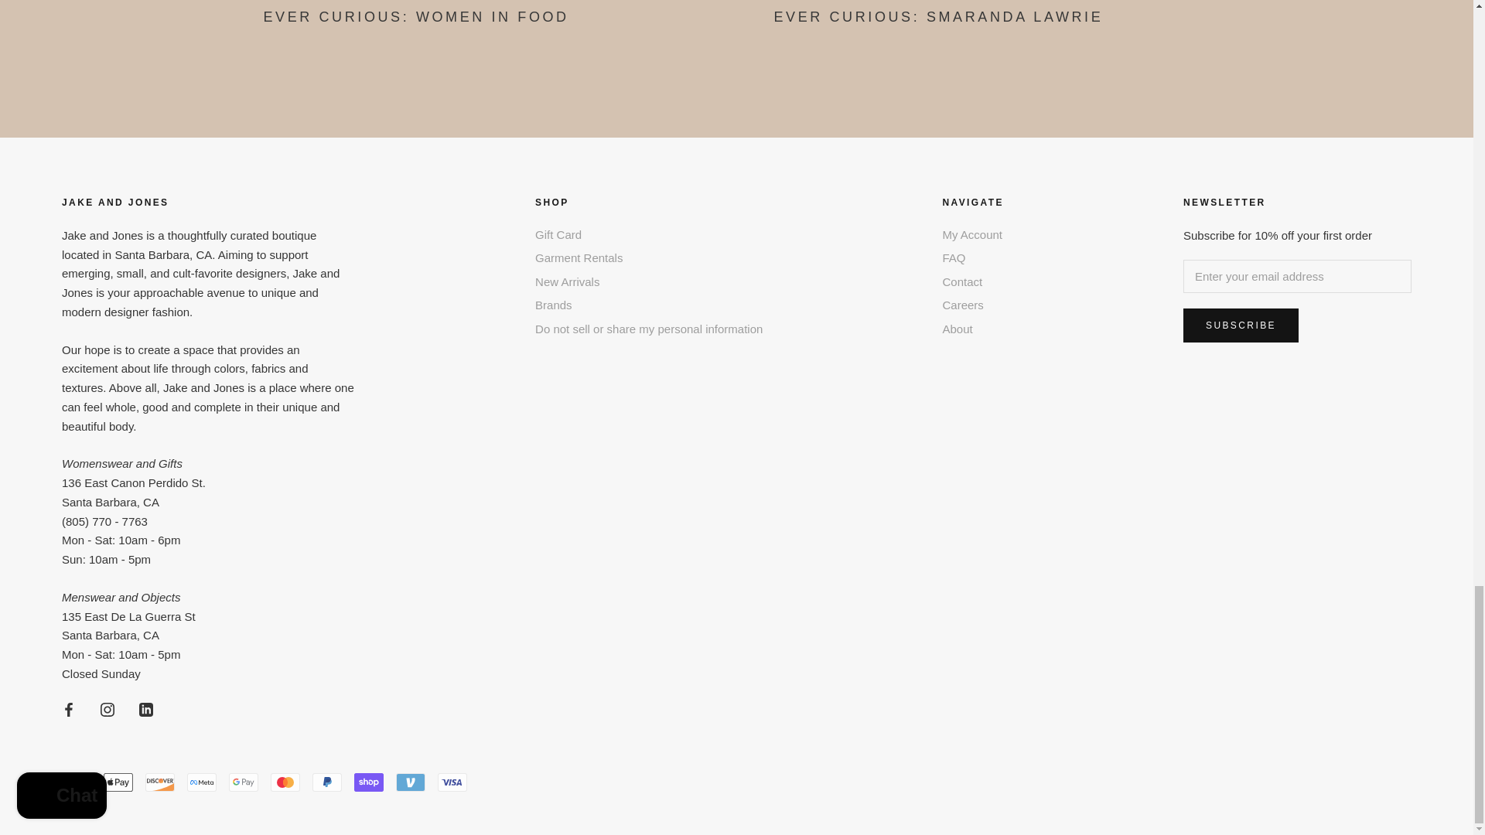 This screenshot has width=1485, height=835. I want to click on PayPal, so click(326, 782).